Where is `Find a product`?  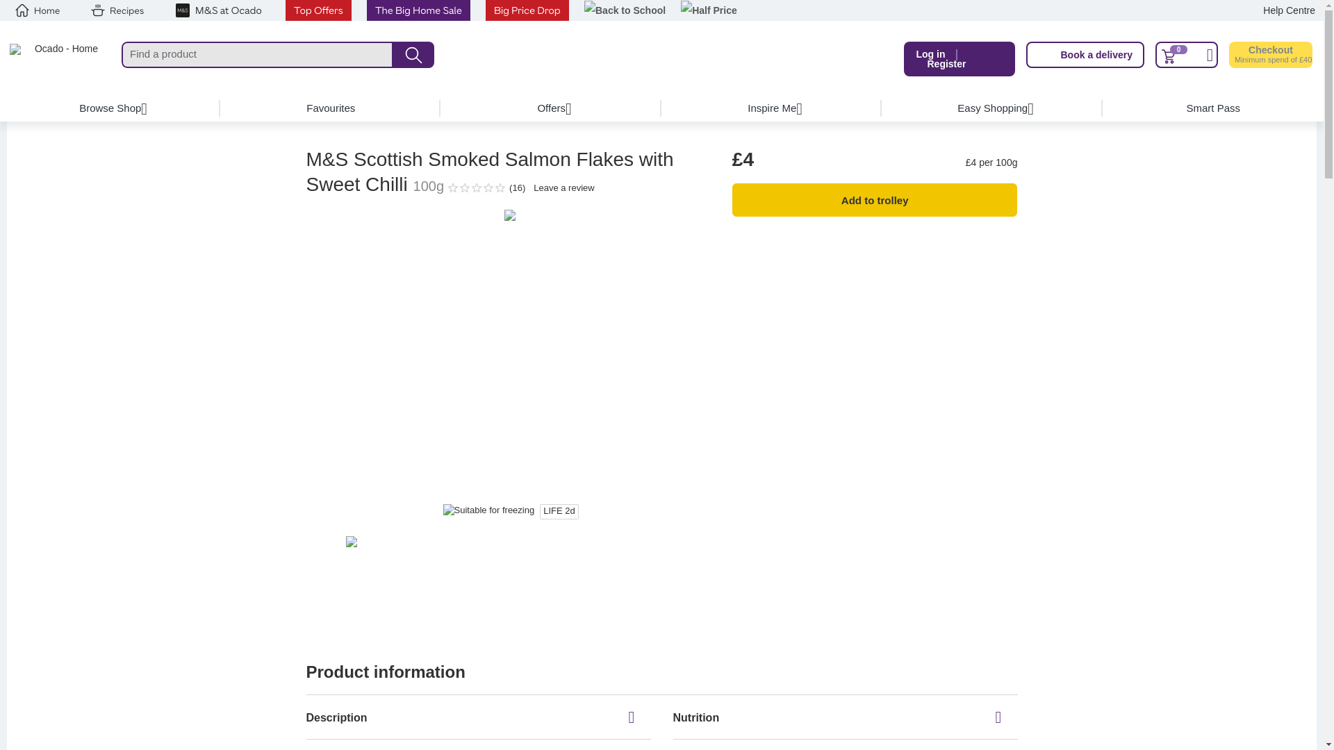
Find a product is located at coordinates (257, 55).